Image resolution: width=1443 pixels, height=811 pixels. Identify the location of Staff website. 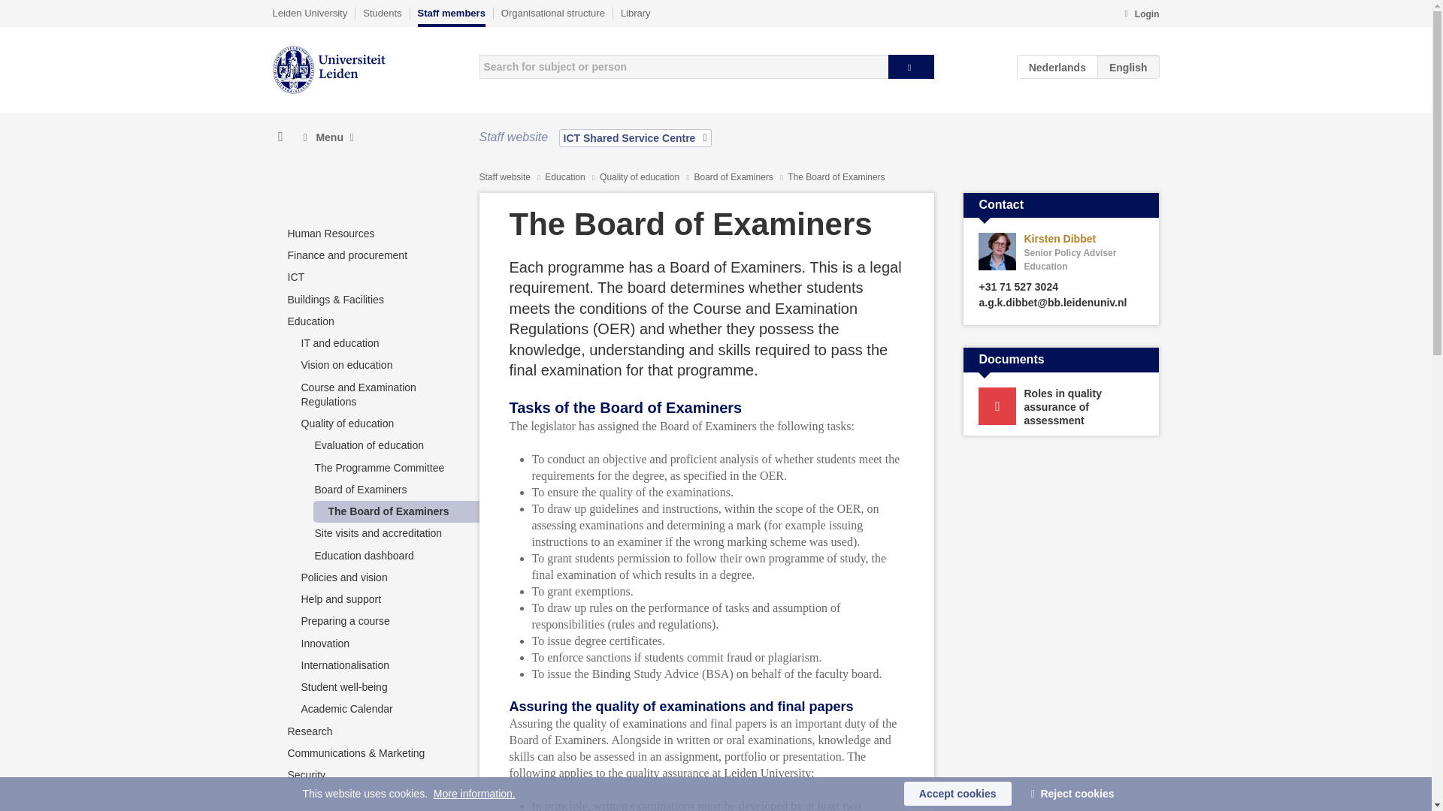
(505, 177).